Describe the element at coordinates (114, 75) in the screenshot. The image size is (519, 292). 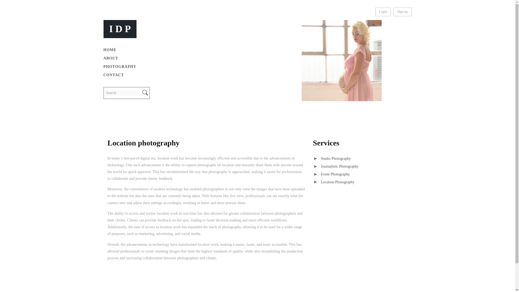
I see `CONTACT` at that location.